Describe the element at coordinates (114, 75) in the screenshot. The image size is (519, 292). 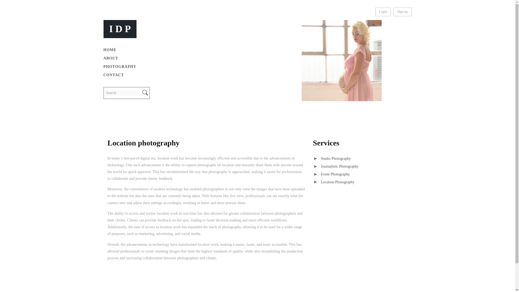
I see `CONTACT` at that location.